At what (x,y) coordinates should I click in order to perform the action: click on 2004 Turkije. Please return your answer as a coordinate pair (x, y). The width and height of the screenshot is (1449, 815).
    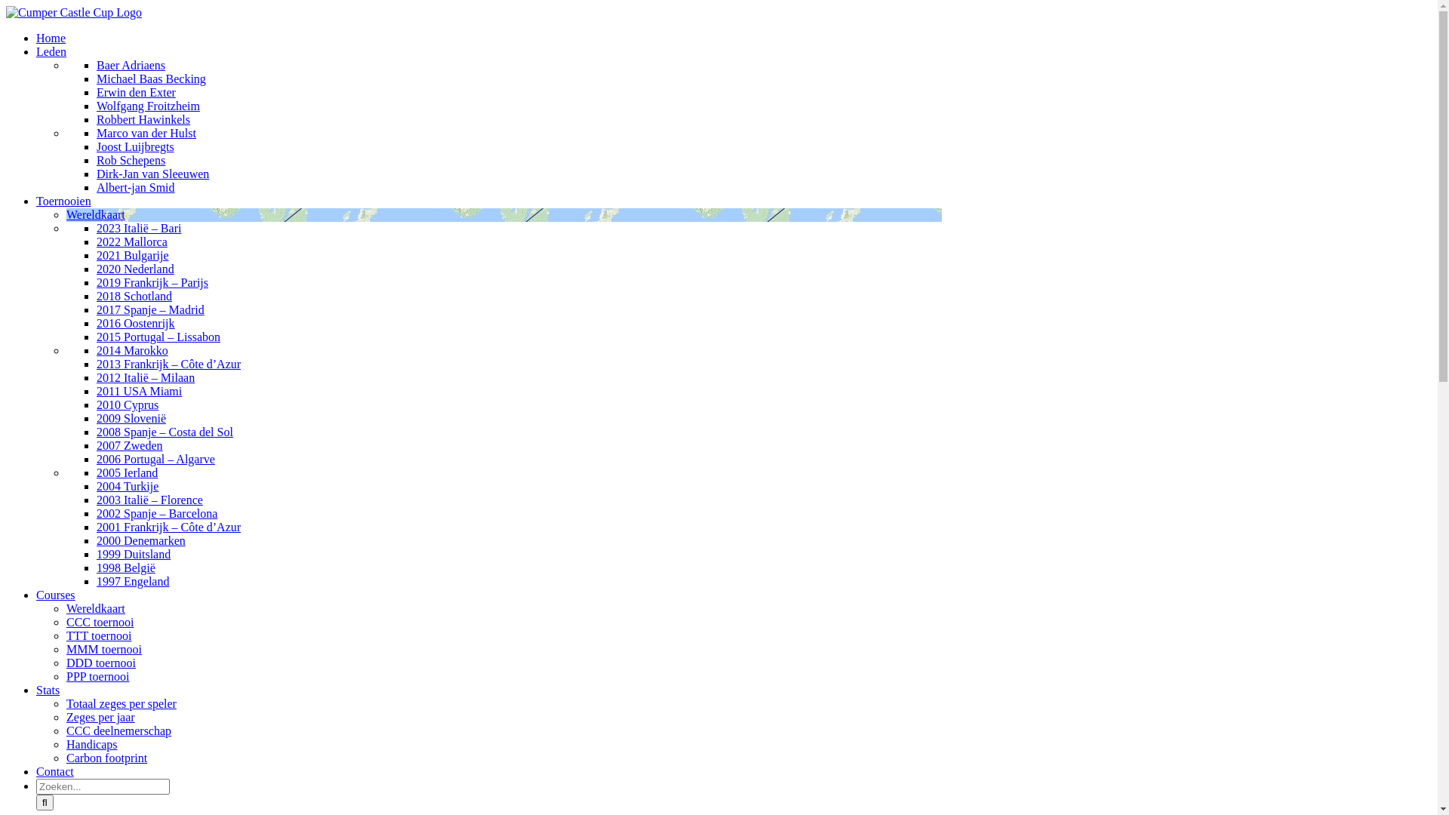
    Looking at the image, I should click on (128, 486).